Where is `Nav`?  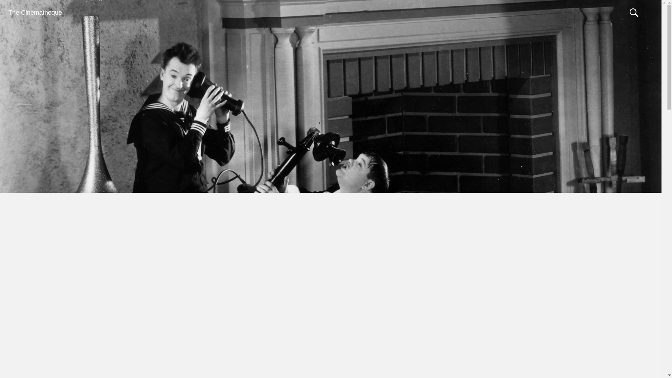
Nav is located at coordinates (649, 13).